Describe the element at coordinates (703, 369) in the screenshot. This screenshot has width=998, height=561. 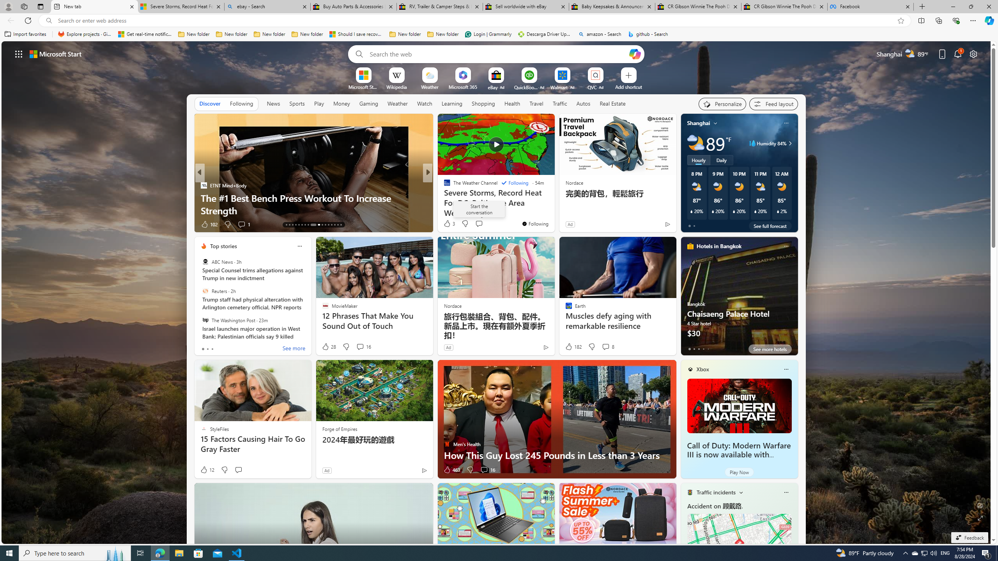
I see `Xbox` at that location.